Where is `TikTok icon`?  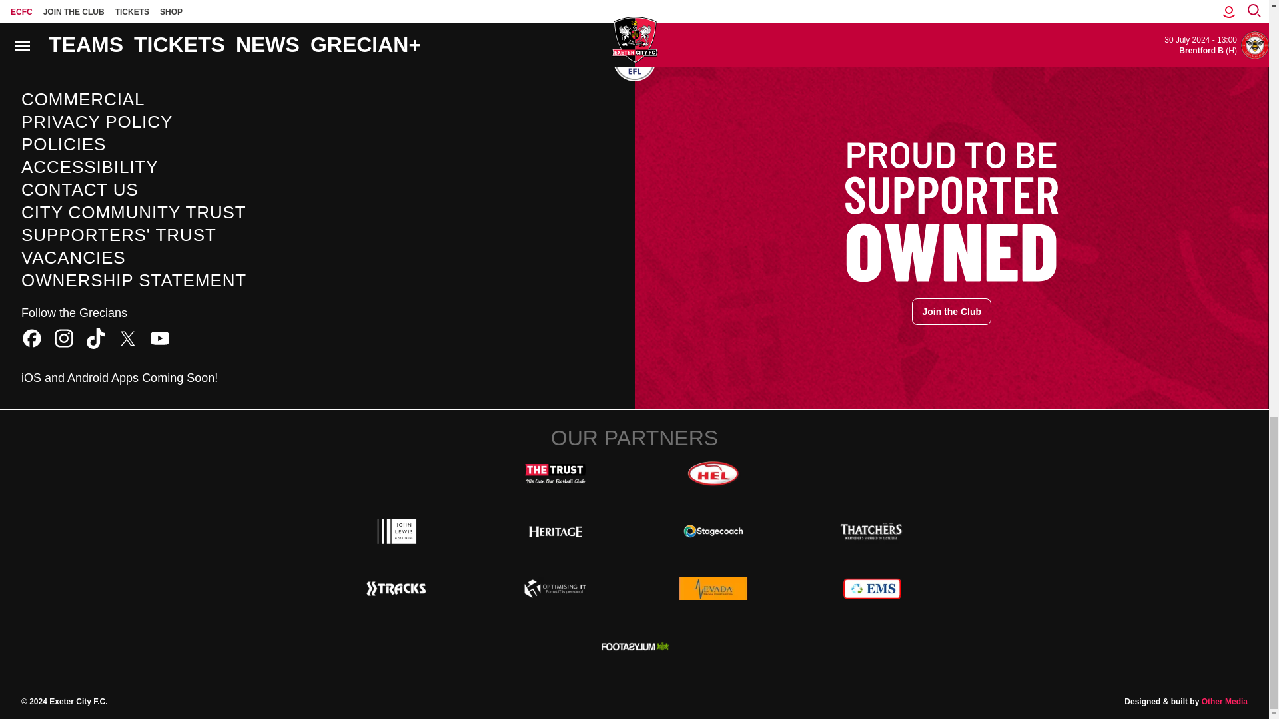
TikTok icon is located at coordinates (96, 338).